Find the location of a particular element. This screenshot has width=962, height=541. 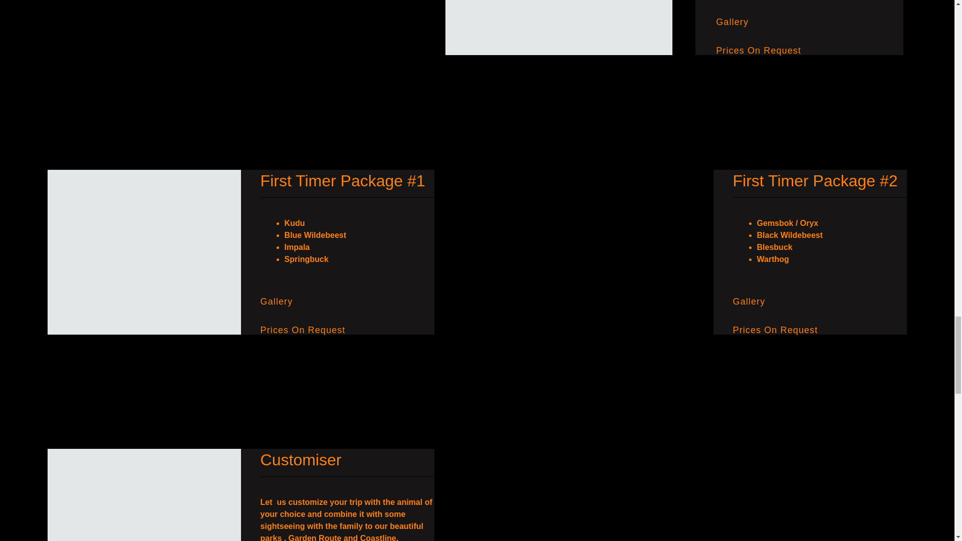

Prices On Request is located at coordinates (776, 330).